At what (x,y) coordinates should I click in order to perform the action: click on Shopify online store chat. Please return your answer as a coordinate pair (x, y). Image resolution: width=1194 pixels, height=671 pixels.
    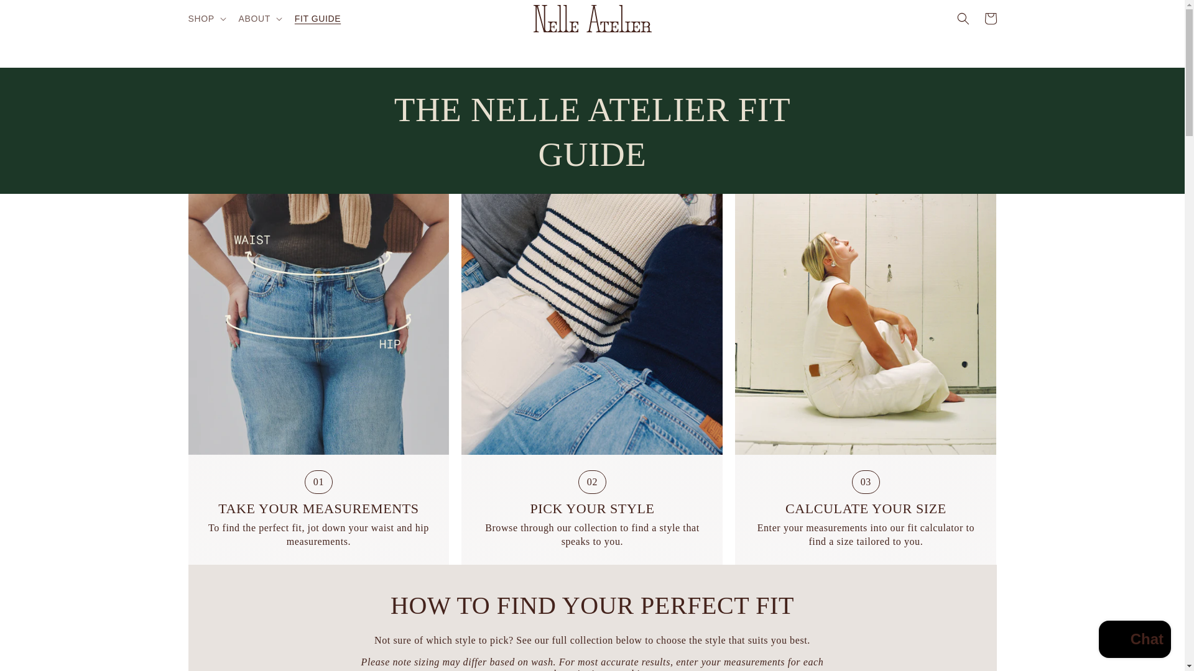
    Looking at the image, I should click on (1134, 641).